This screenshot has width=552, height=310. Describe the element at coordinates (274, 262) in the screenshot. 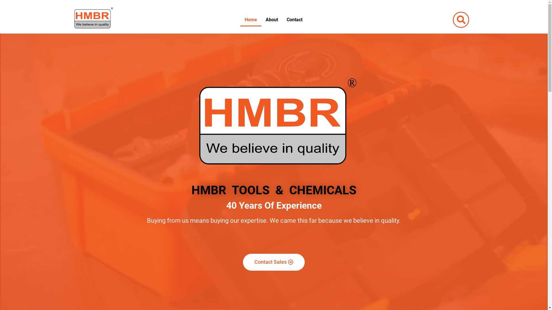

I see `Contact Sales` at that location.